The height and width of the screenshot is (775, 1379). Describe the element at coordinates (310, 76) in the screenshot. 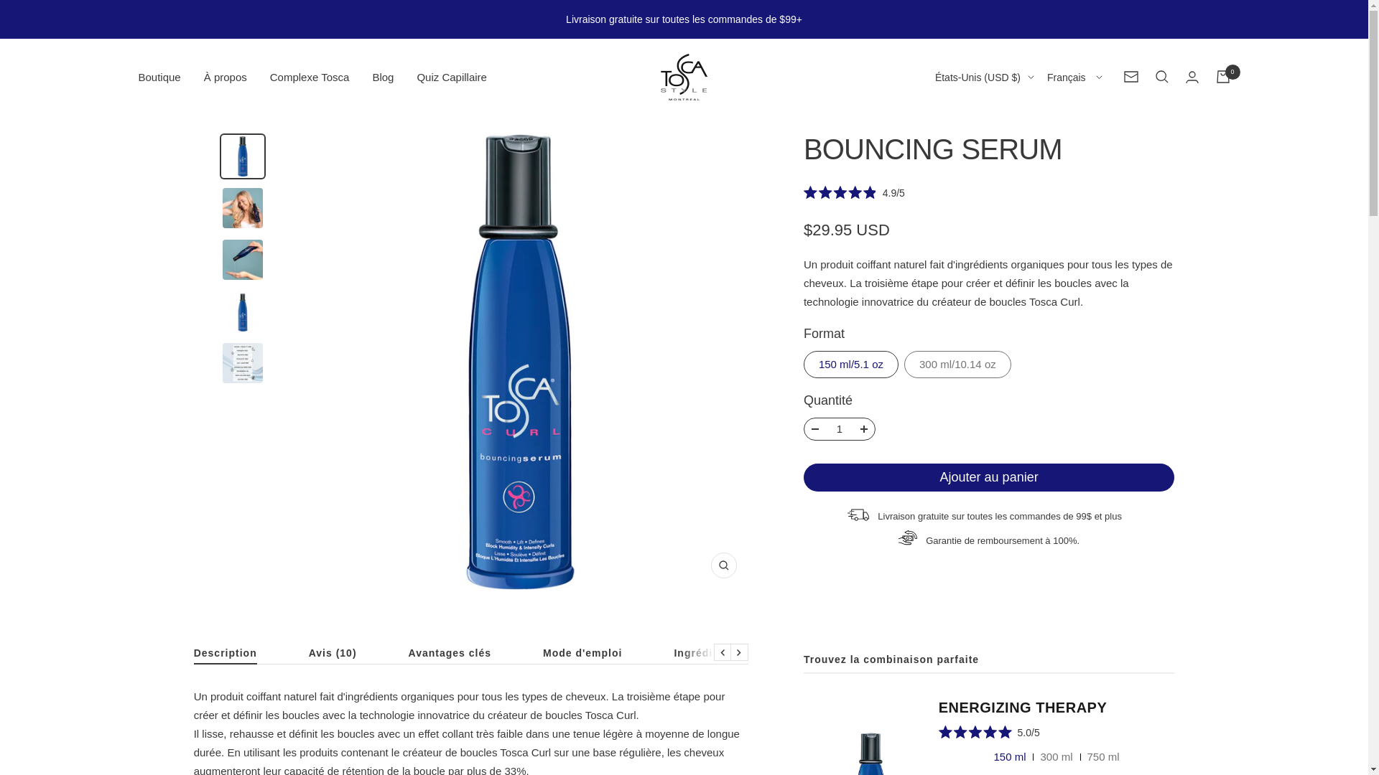

I see `Complexe Tosca` at that location.